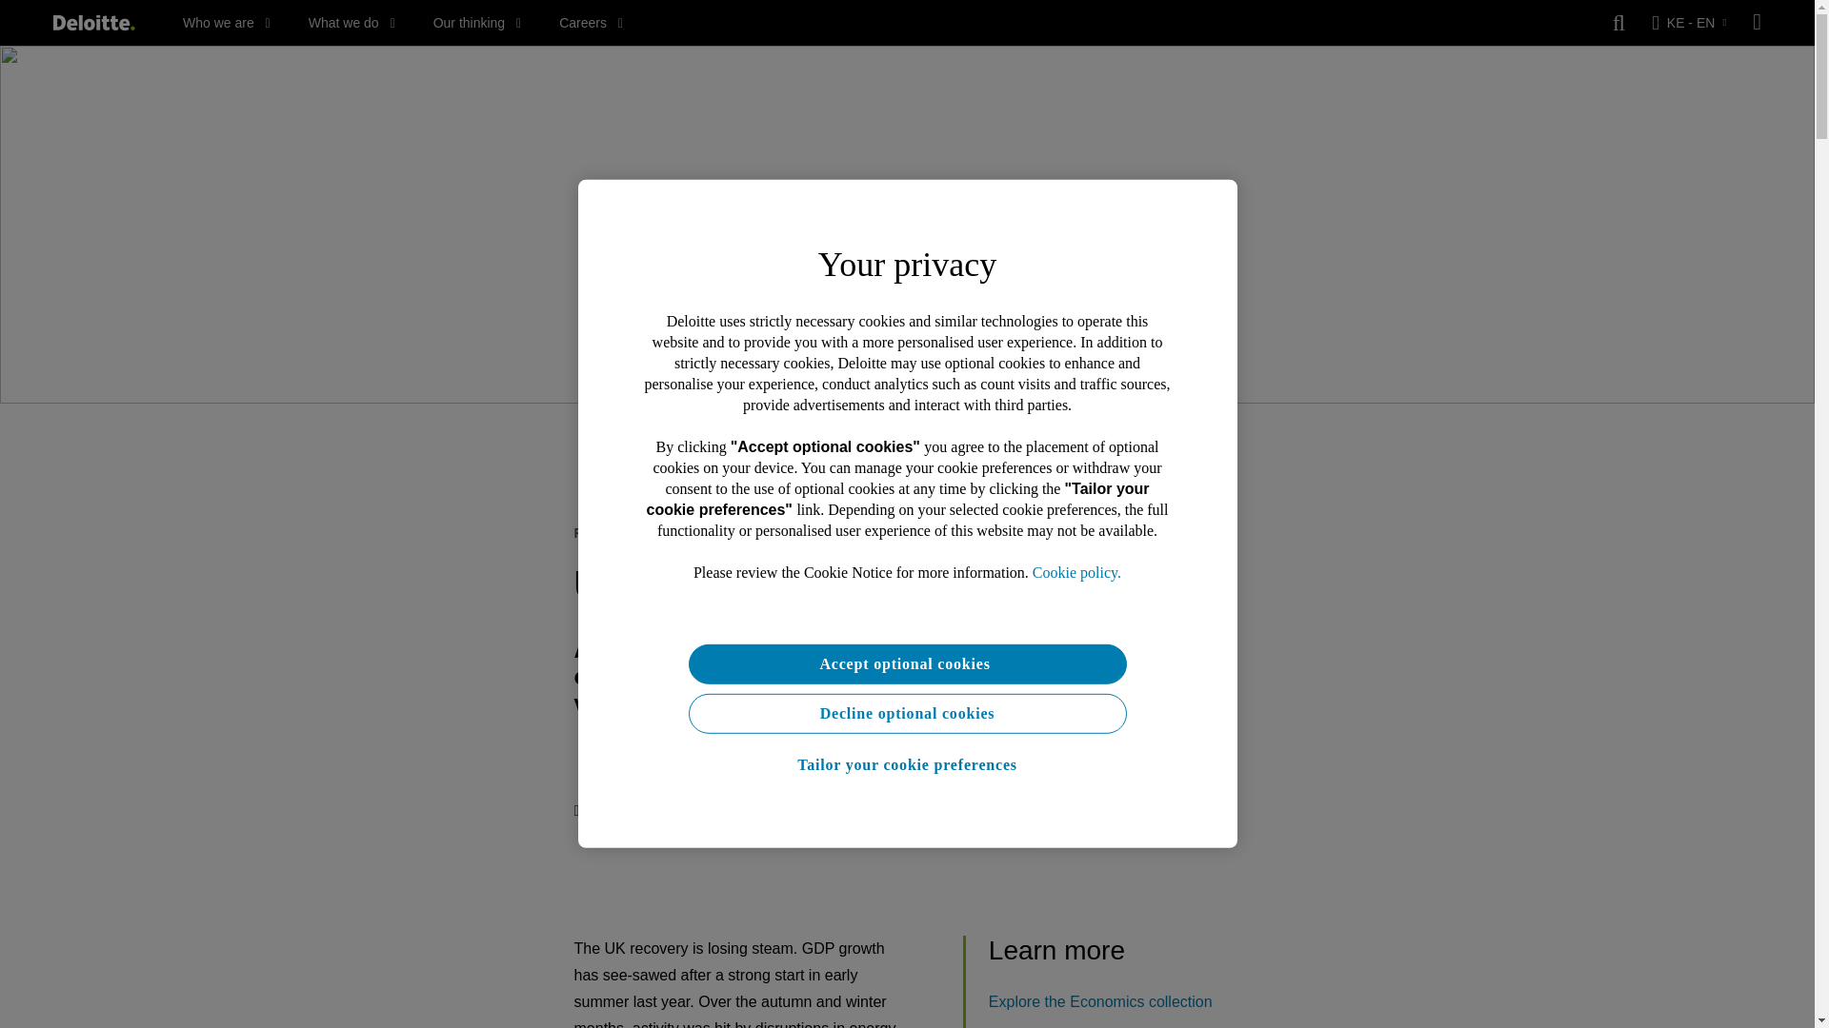  Describe the element at coordinates (663, 811) in the screenshot. I see `share via twitter` at that location.